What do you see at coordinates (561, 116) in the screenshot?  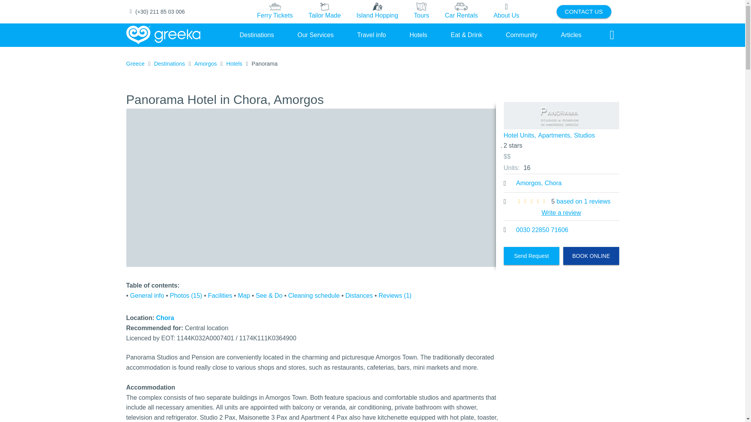 I see `Panorama` at bounding box center [561, 116].